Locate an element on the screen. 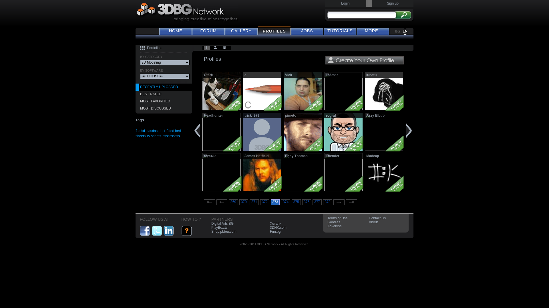  Login is located at coordinates (345, 3).